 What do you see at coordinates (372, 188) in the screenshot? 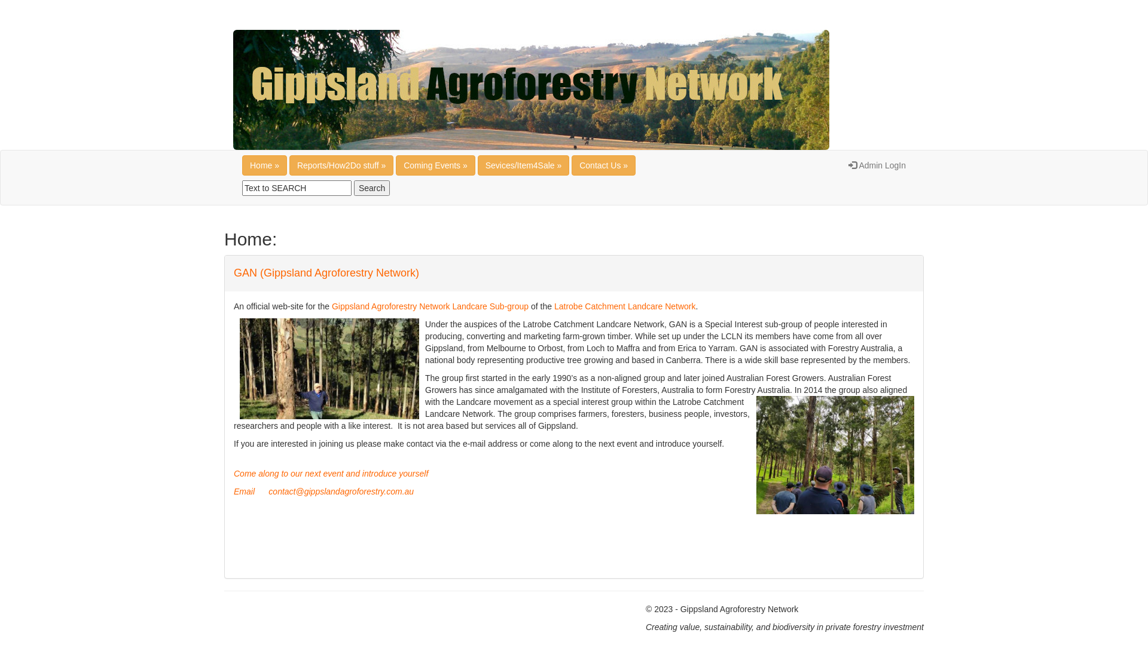
I see `Search` at bounding box center [372, 188].